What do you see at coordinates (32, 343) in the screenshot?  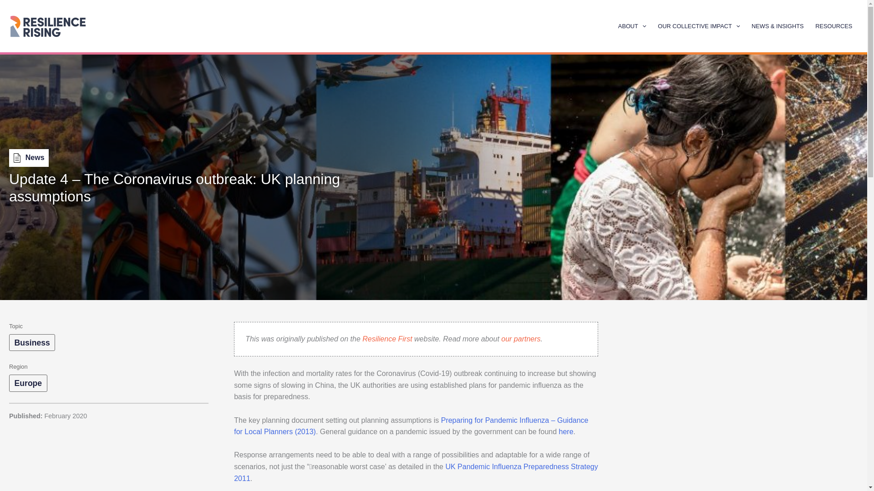 I see `Business` at bounding box center [32, 343].